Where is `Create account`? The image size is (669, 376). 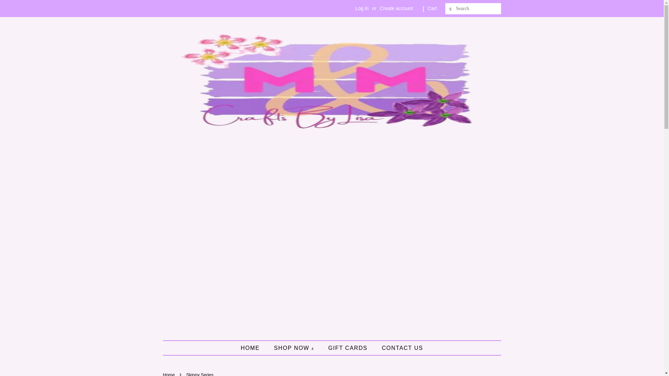 Create account is located at coordinates (396, 8).